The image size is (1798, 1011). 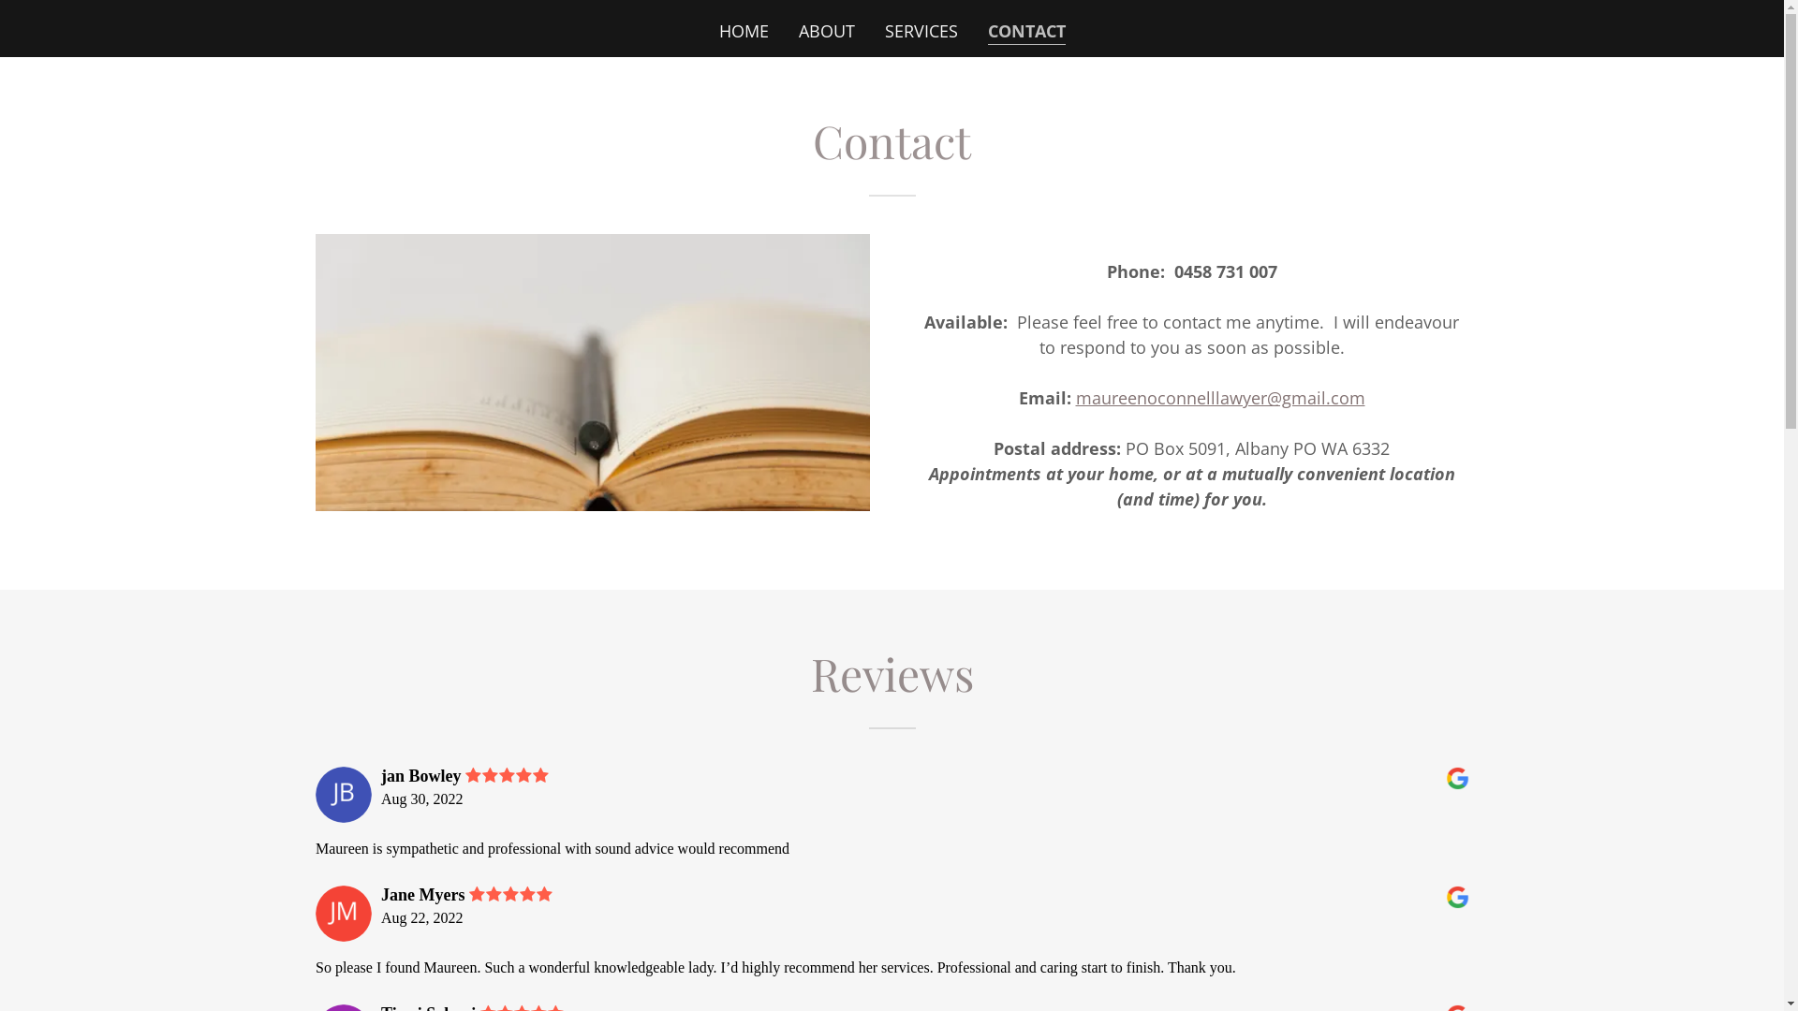 I want to click on SERVICES, so click(x=921, y=31).